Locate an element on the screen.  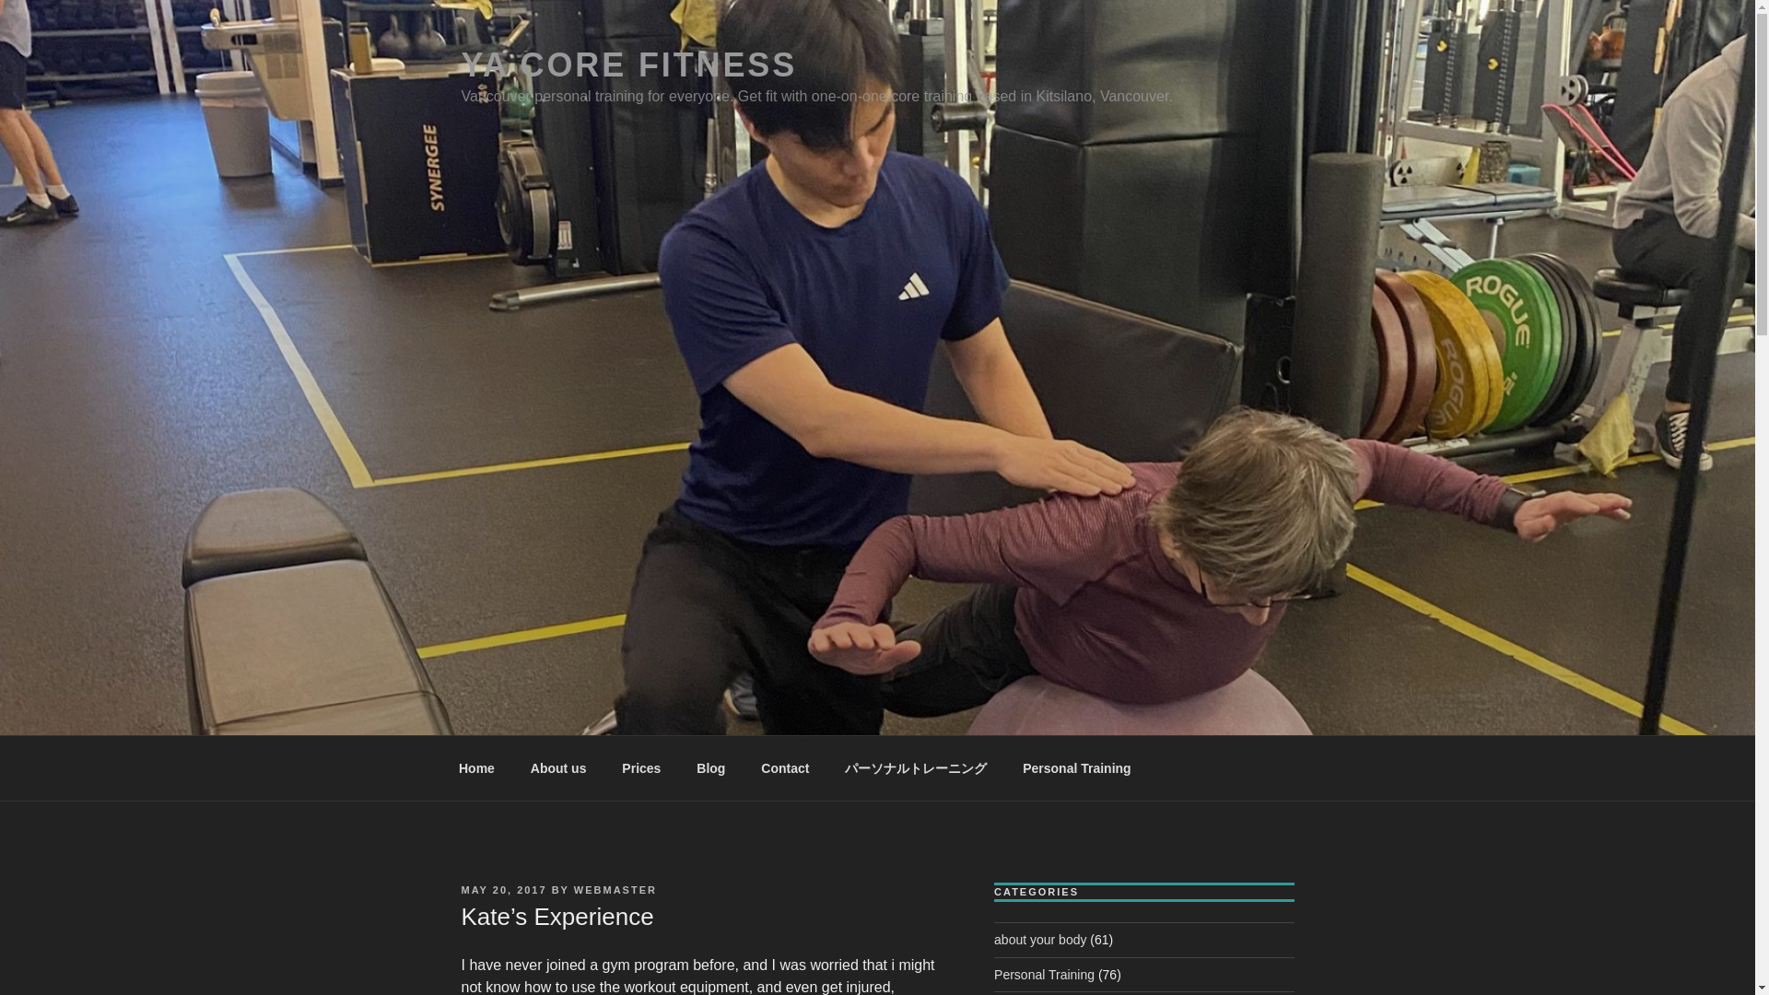
Personal Training is located at coordinates (1045, 974).